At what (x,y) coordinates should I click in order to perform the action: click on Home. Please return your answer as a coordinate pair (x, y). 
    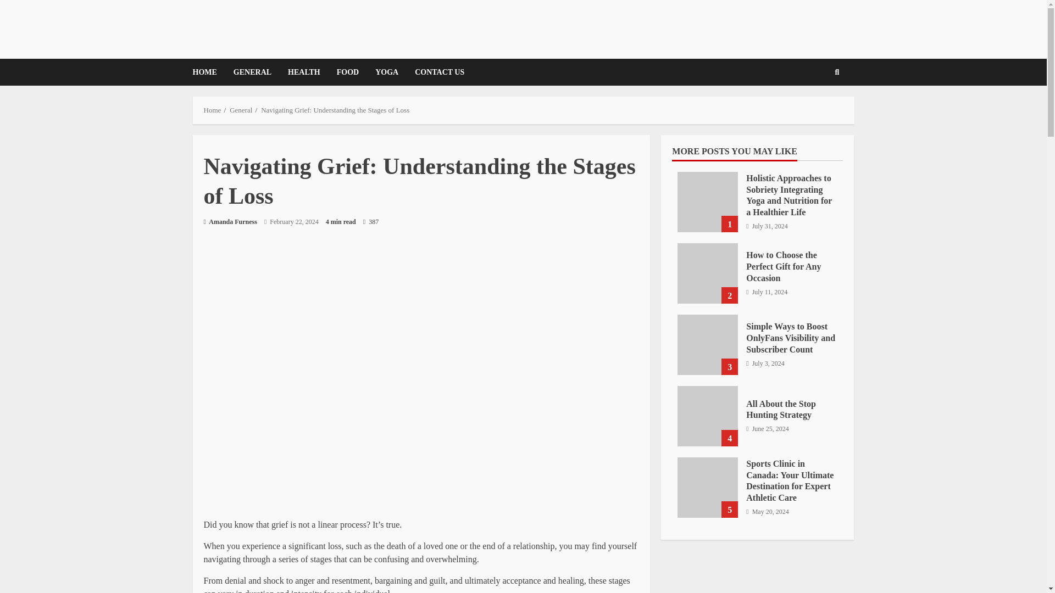
    Looking at the image, I should click on (212, 110).